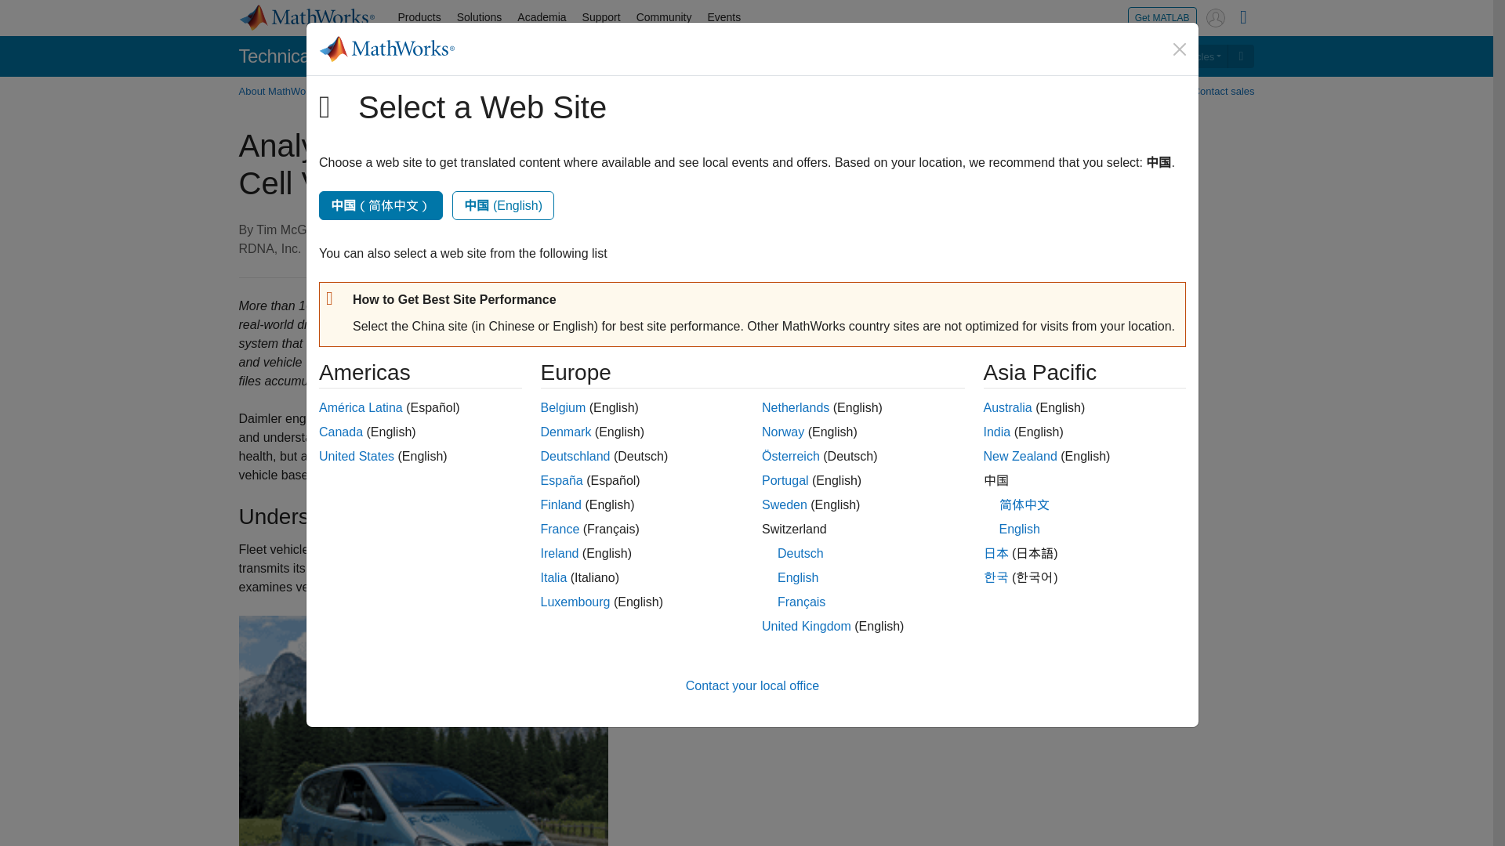  Describe the element at coordinates (479, 17) in the screenshot. I see `Solutions` at that location.